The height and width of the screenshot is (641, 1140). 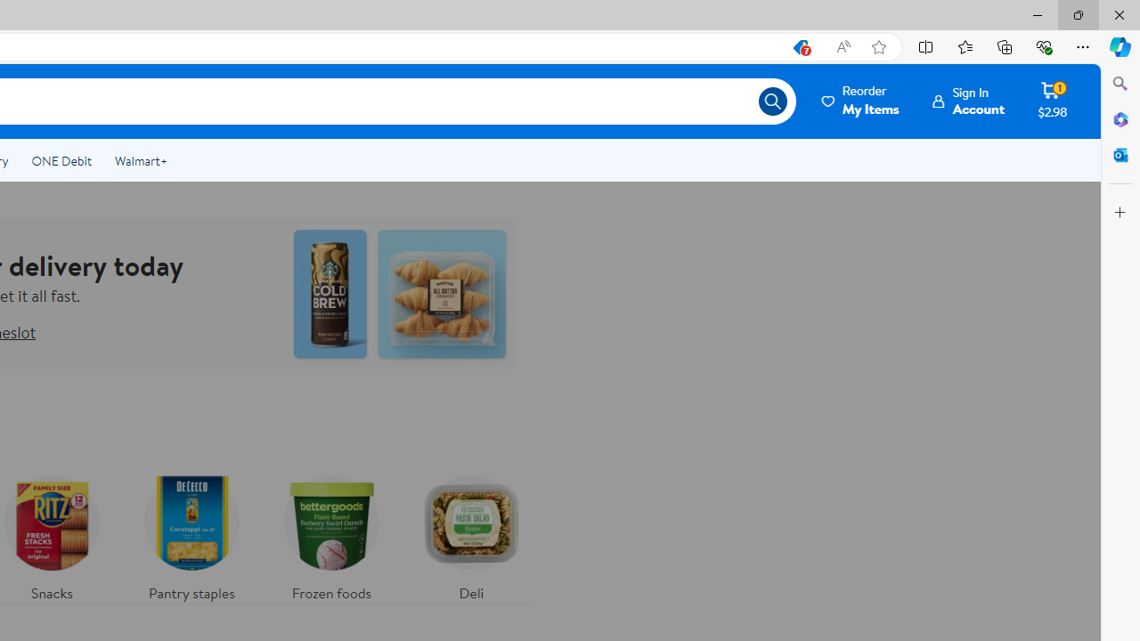 I want to click on Cart contains 1 item Total Amount $2.98, so click(x=1053, y=101).